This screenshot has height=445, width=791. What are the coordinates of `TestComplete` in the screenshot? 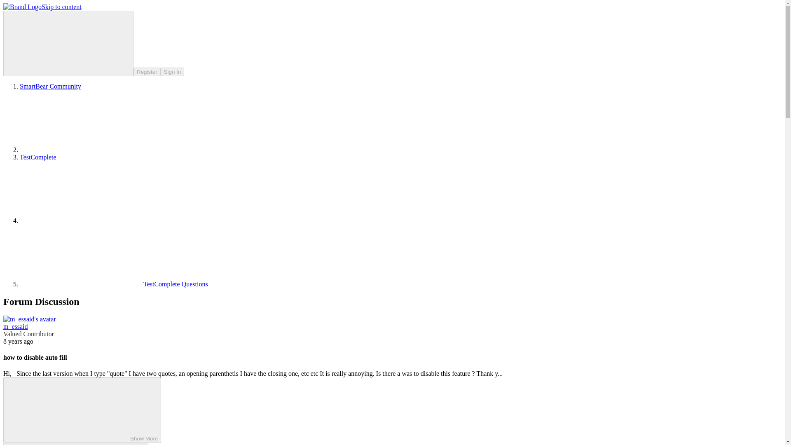 It's located at (38, 157).